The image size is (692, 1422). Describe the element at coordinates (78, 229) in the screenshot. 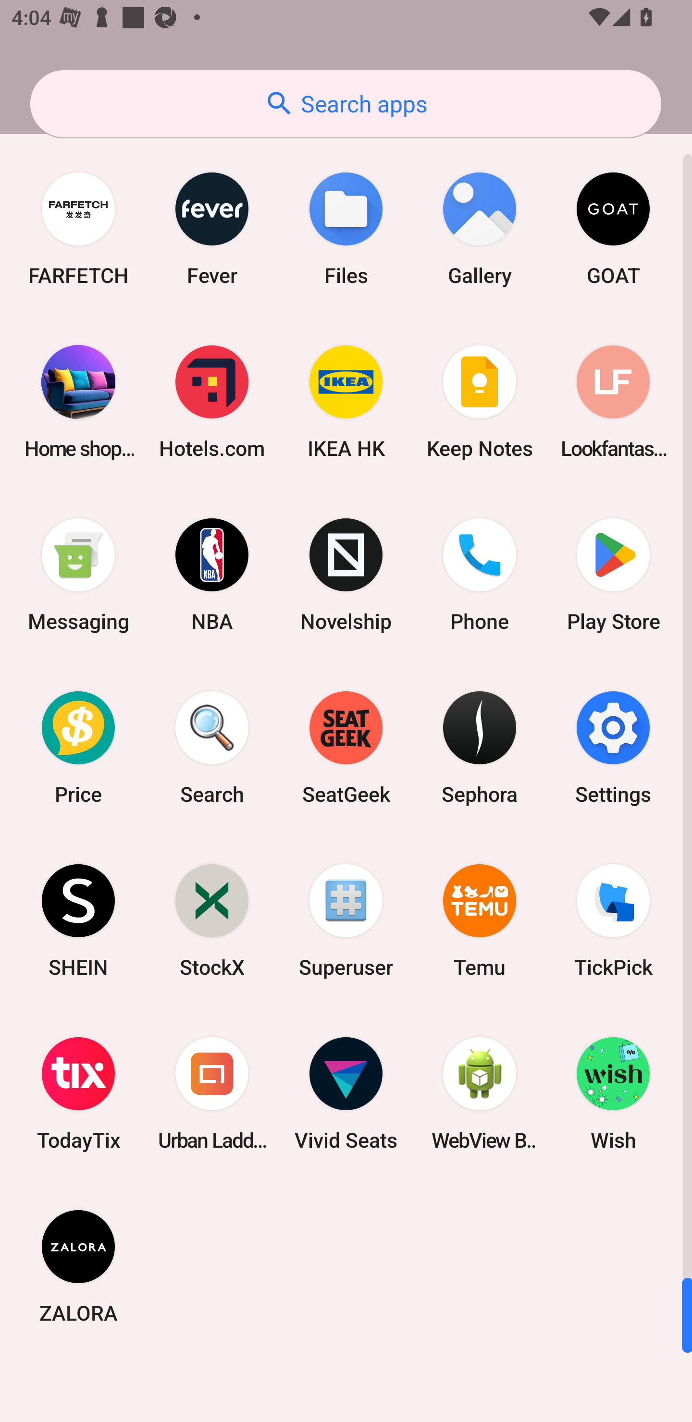

I see `FARFETCH` at that location.